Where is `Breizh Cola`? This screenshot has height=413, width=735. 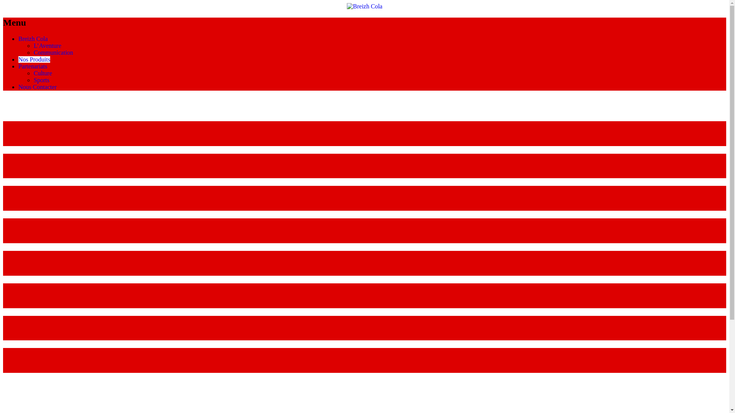
Breizh Cola is located at coordinates (33, 39).